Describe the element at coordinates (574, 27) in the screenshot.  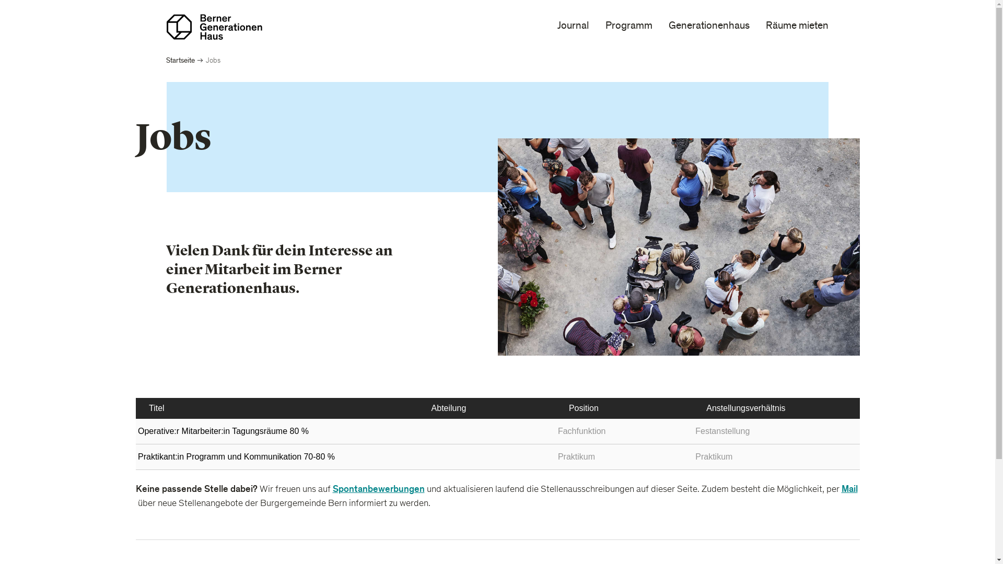
I see `Journal` at that location.